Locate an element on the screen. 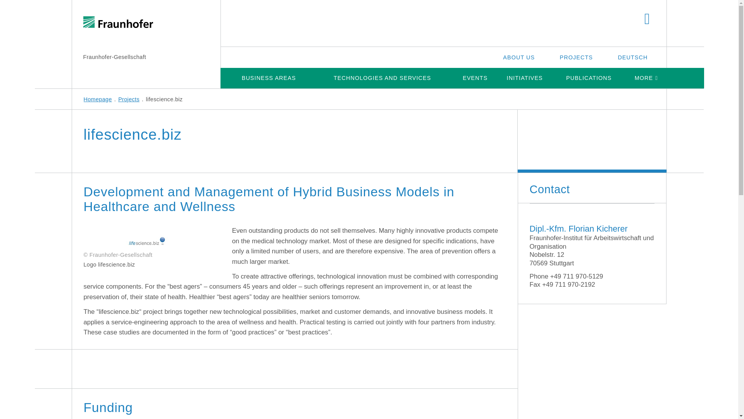  BUSINESS AREAS is located at coordinates (268, 78).